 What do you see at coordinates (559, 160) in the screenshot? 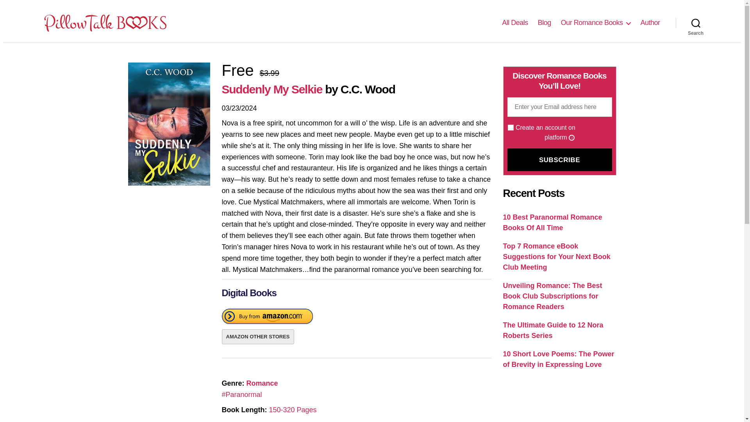
I see `Subscribe` at bounding box center [559, 160].